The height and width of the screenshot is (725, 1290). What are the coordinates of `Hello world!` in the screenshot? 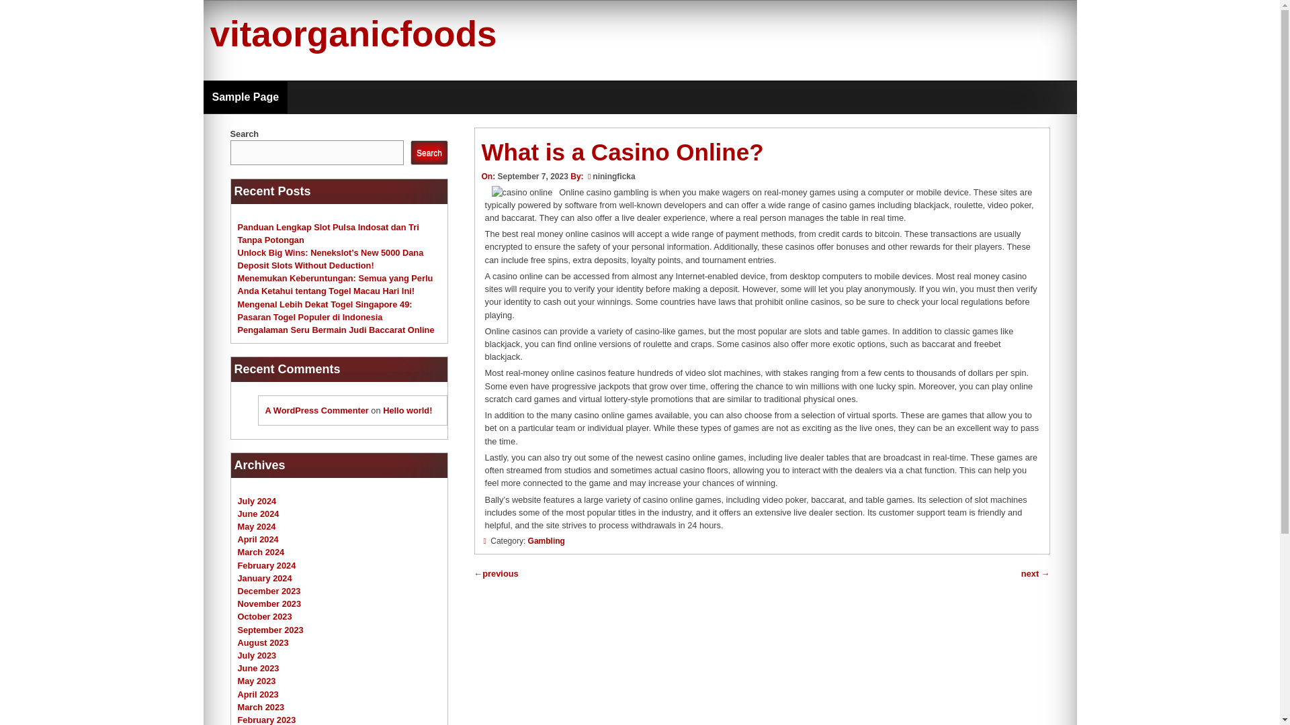 It's located at (407, 409).